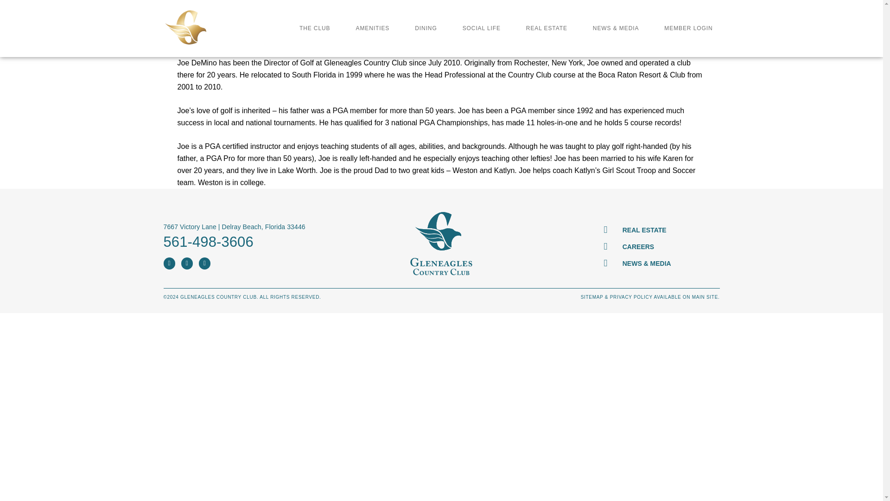  Describe the element at coordinates (481, 28) in the screenshot. I see `SOCIAL LIFE` at that location.